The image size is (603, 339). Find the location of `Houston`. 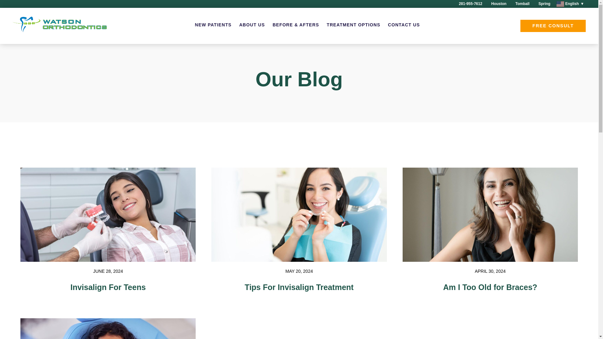

Houston is located at coordinates (497, 4).